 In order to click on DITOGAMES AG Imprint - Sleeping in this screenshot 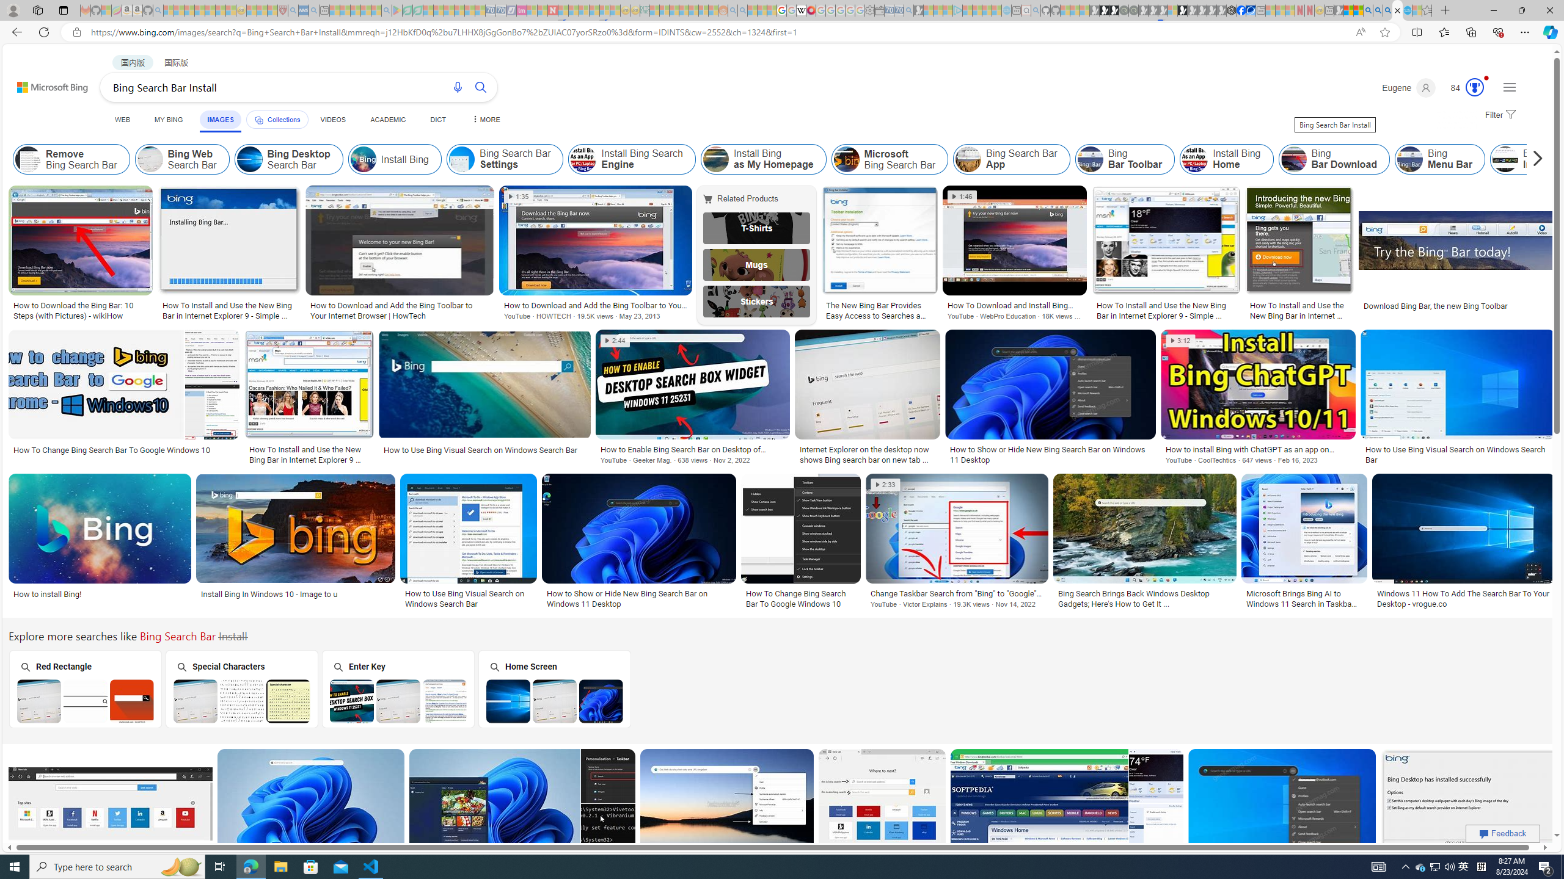, I will do `click(645, 10)`.